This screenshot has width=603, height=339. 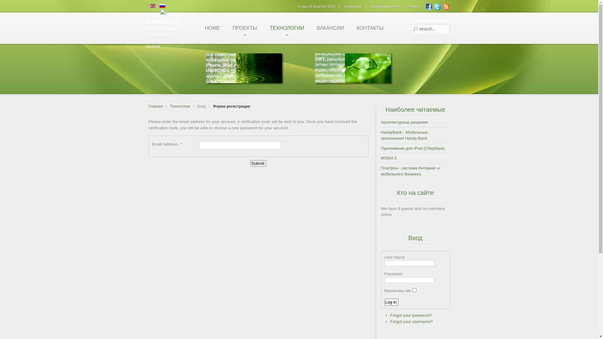 I want to click on Follow us on Twitter, so click(x=437, y=9).